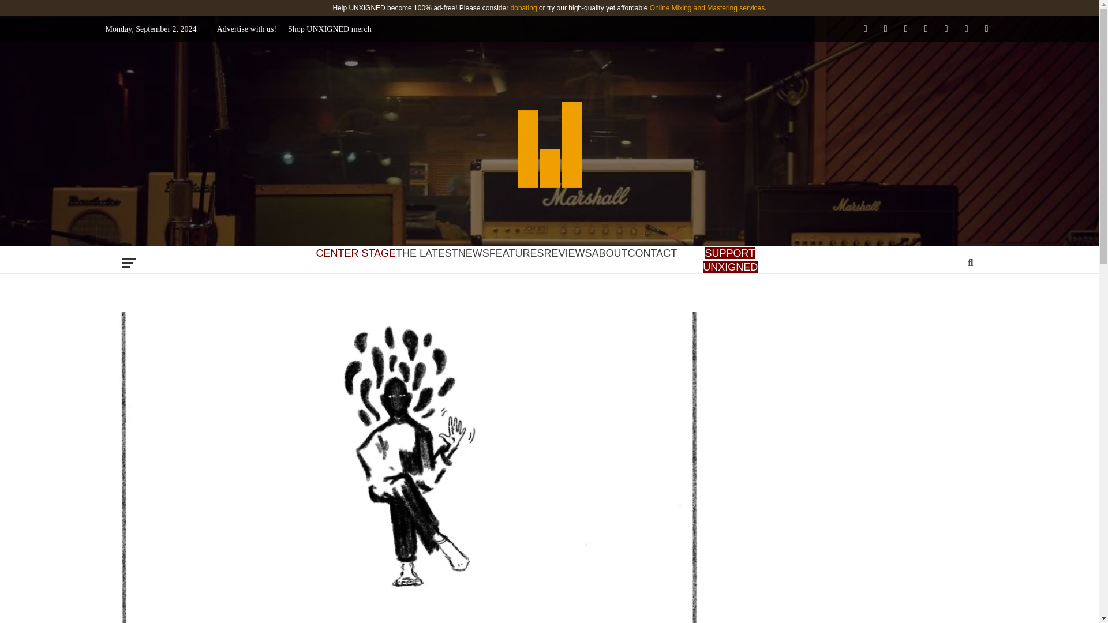 The image size is (1108, 623). What do you see at coordinates (330, 29) in the screenshot?
I see `Shop UNXIGNED merch` at bounding box center [330, 29].